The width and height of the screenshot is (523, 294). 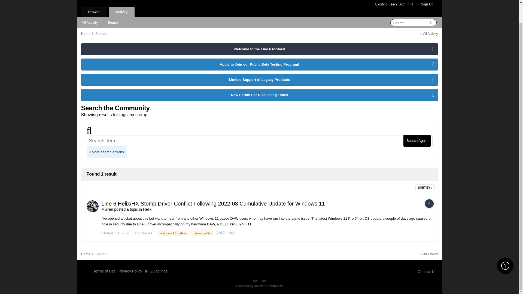 I want to click on Go to Muiren's profile, so click(x=107, y=209).